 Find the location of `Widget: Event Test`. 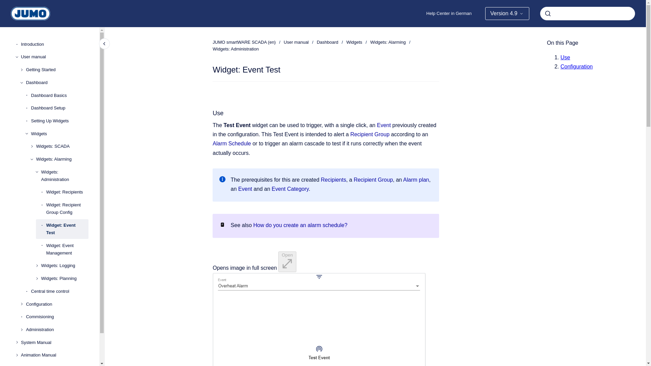

Widget: Event Test is located at coordinates (67, 229).